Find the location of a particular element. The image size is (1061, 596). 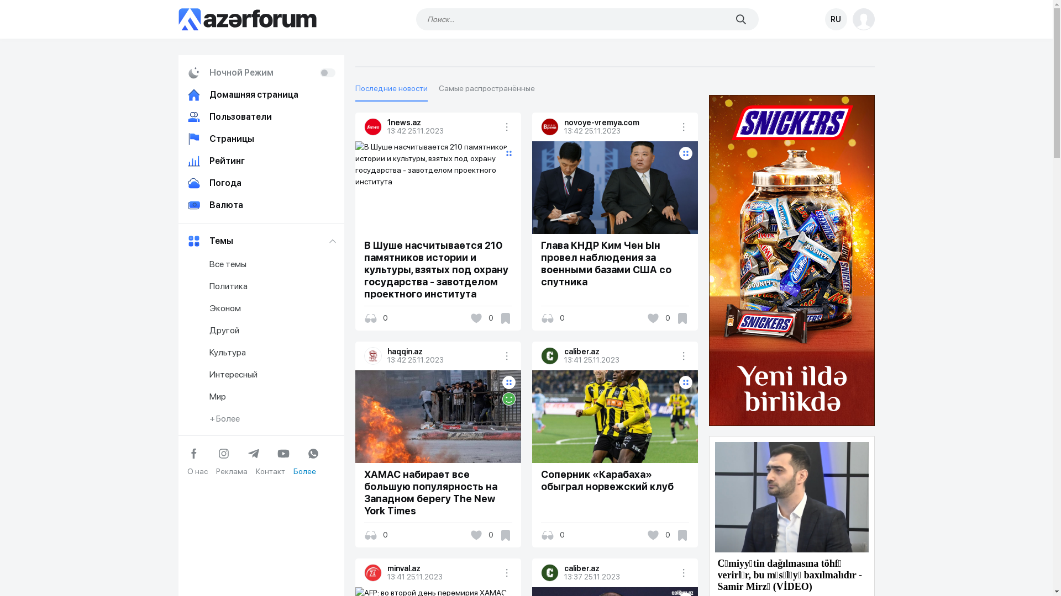

haqqin.az is located at coordinates (373, 356).